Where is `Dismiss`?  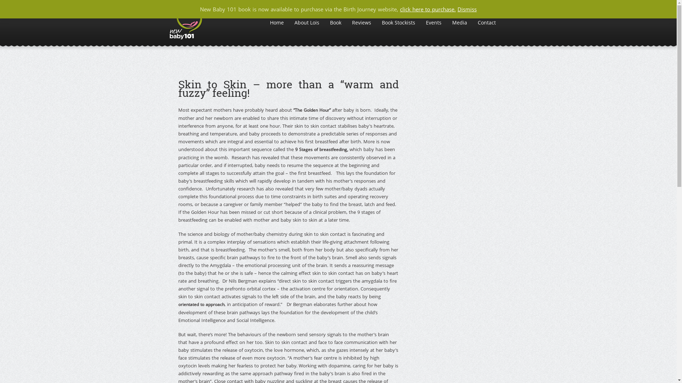 Dismiss is located at coordinates (467, 9).